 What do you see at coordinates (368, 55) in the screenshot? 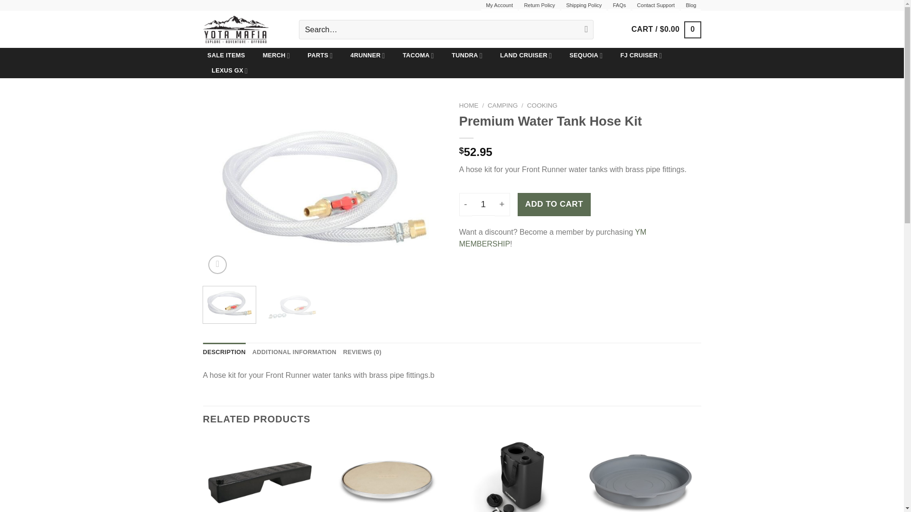
I see `4RUNNER` at bounding box center [368, 55].